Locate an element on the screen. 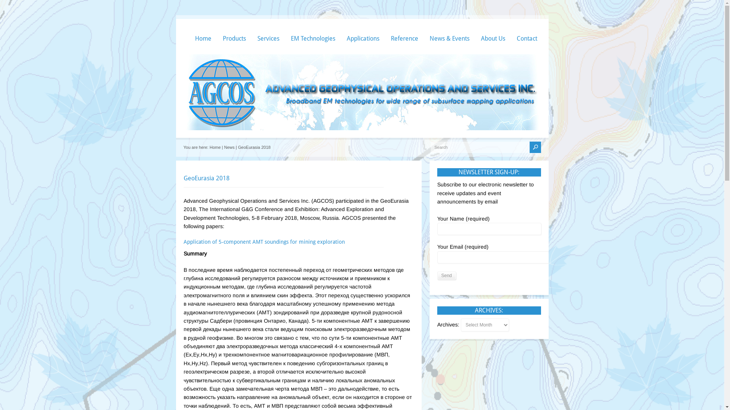 The image size is (730, 410). Home is located at coordinates (215, 147).